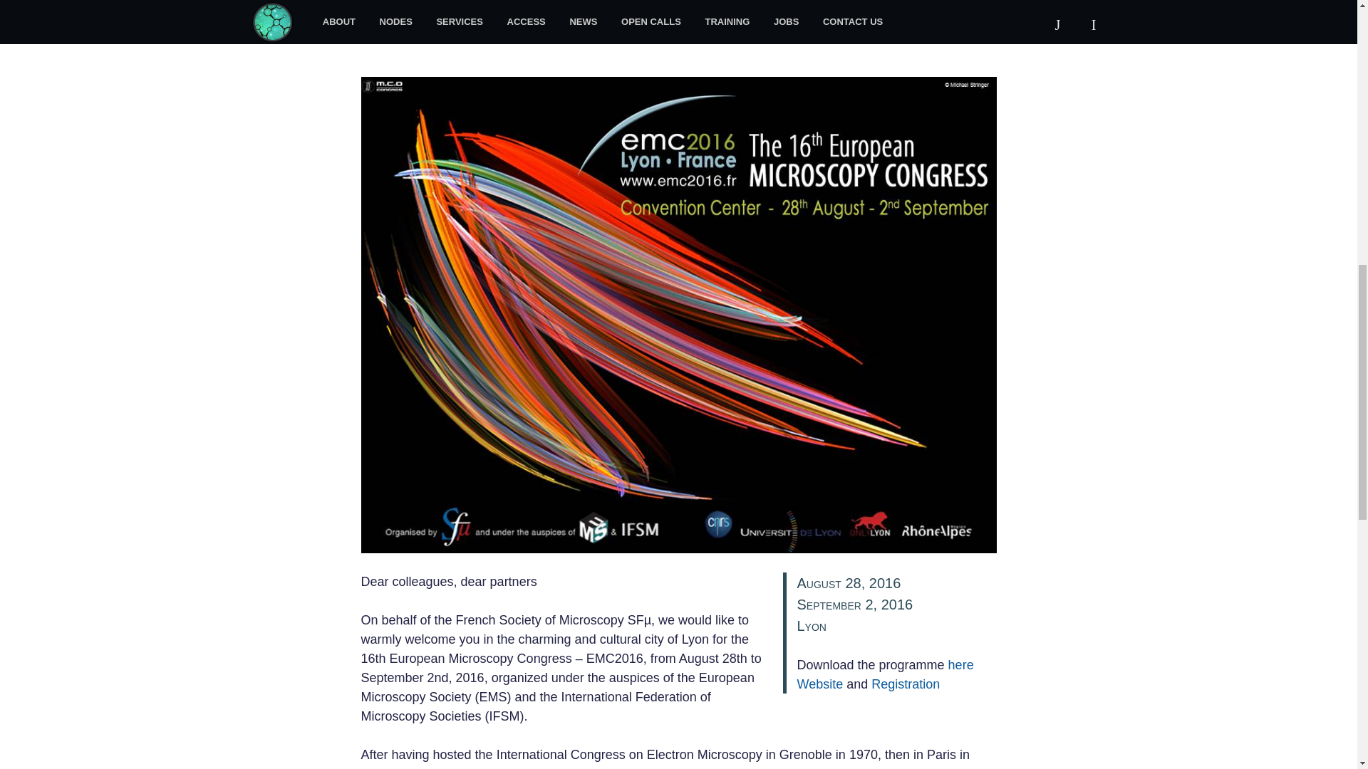 The image size is (1368, 769). What do you see at coordinates (960, 665) in the screenshot?
I see `here` at bounding box center [960, 665].